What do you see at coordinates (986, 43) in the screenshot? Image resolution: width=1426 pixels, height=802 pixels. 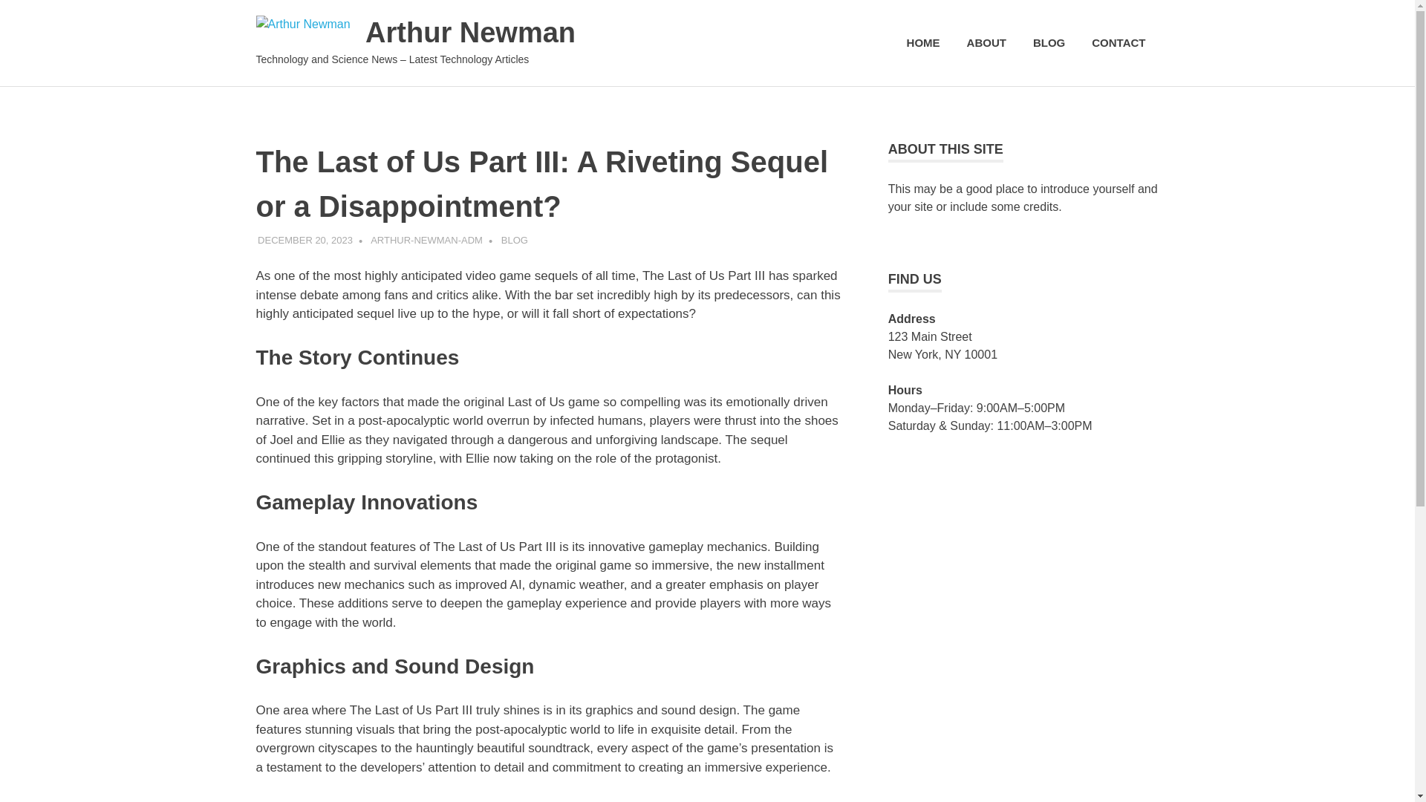 I see `ABOUT` at bounding box center [986, 43].